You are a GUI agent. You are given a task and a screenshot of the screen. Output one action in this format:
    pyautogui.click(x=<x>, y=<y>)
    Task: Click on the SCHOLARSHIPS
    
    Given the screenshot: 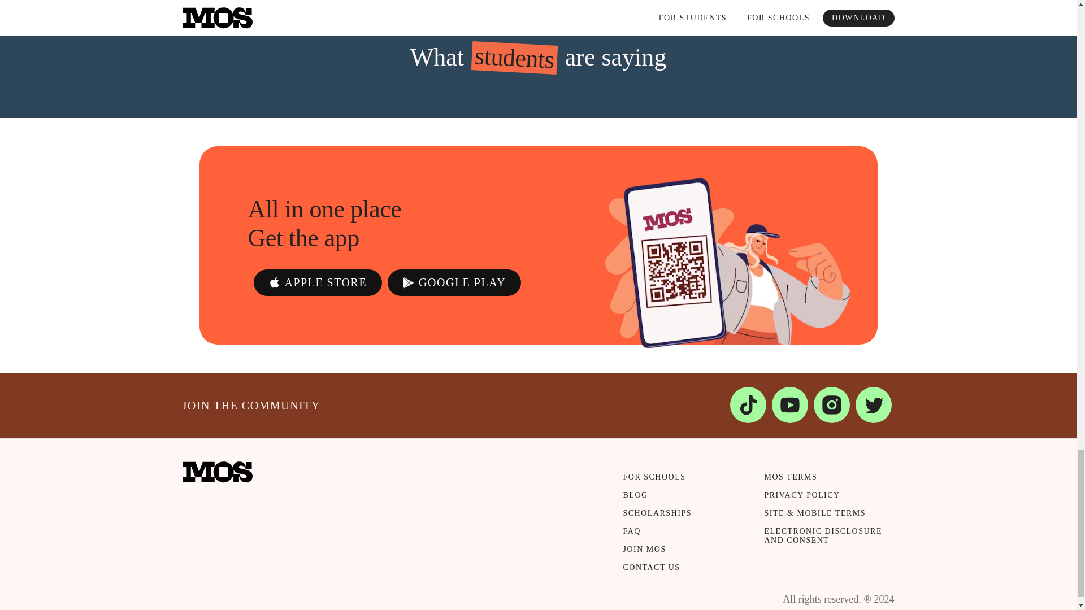 What is the action you would take?
    pyautogui.click(x=682, y=517)
    